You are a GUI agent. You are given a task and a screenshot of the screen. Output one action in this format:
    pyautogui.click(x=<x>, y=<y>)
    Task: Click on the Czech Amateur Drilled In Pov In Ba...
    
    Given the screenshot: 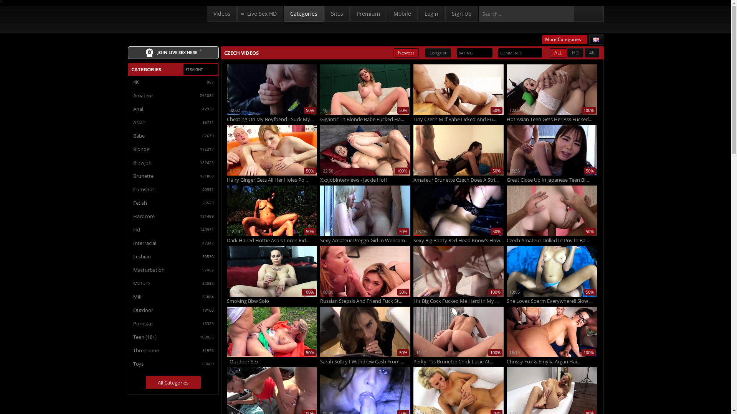 What is the action you would take?
    pyautogui.click(x=552, y=241)
    